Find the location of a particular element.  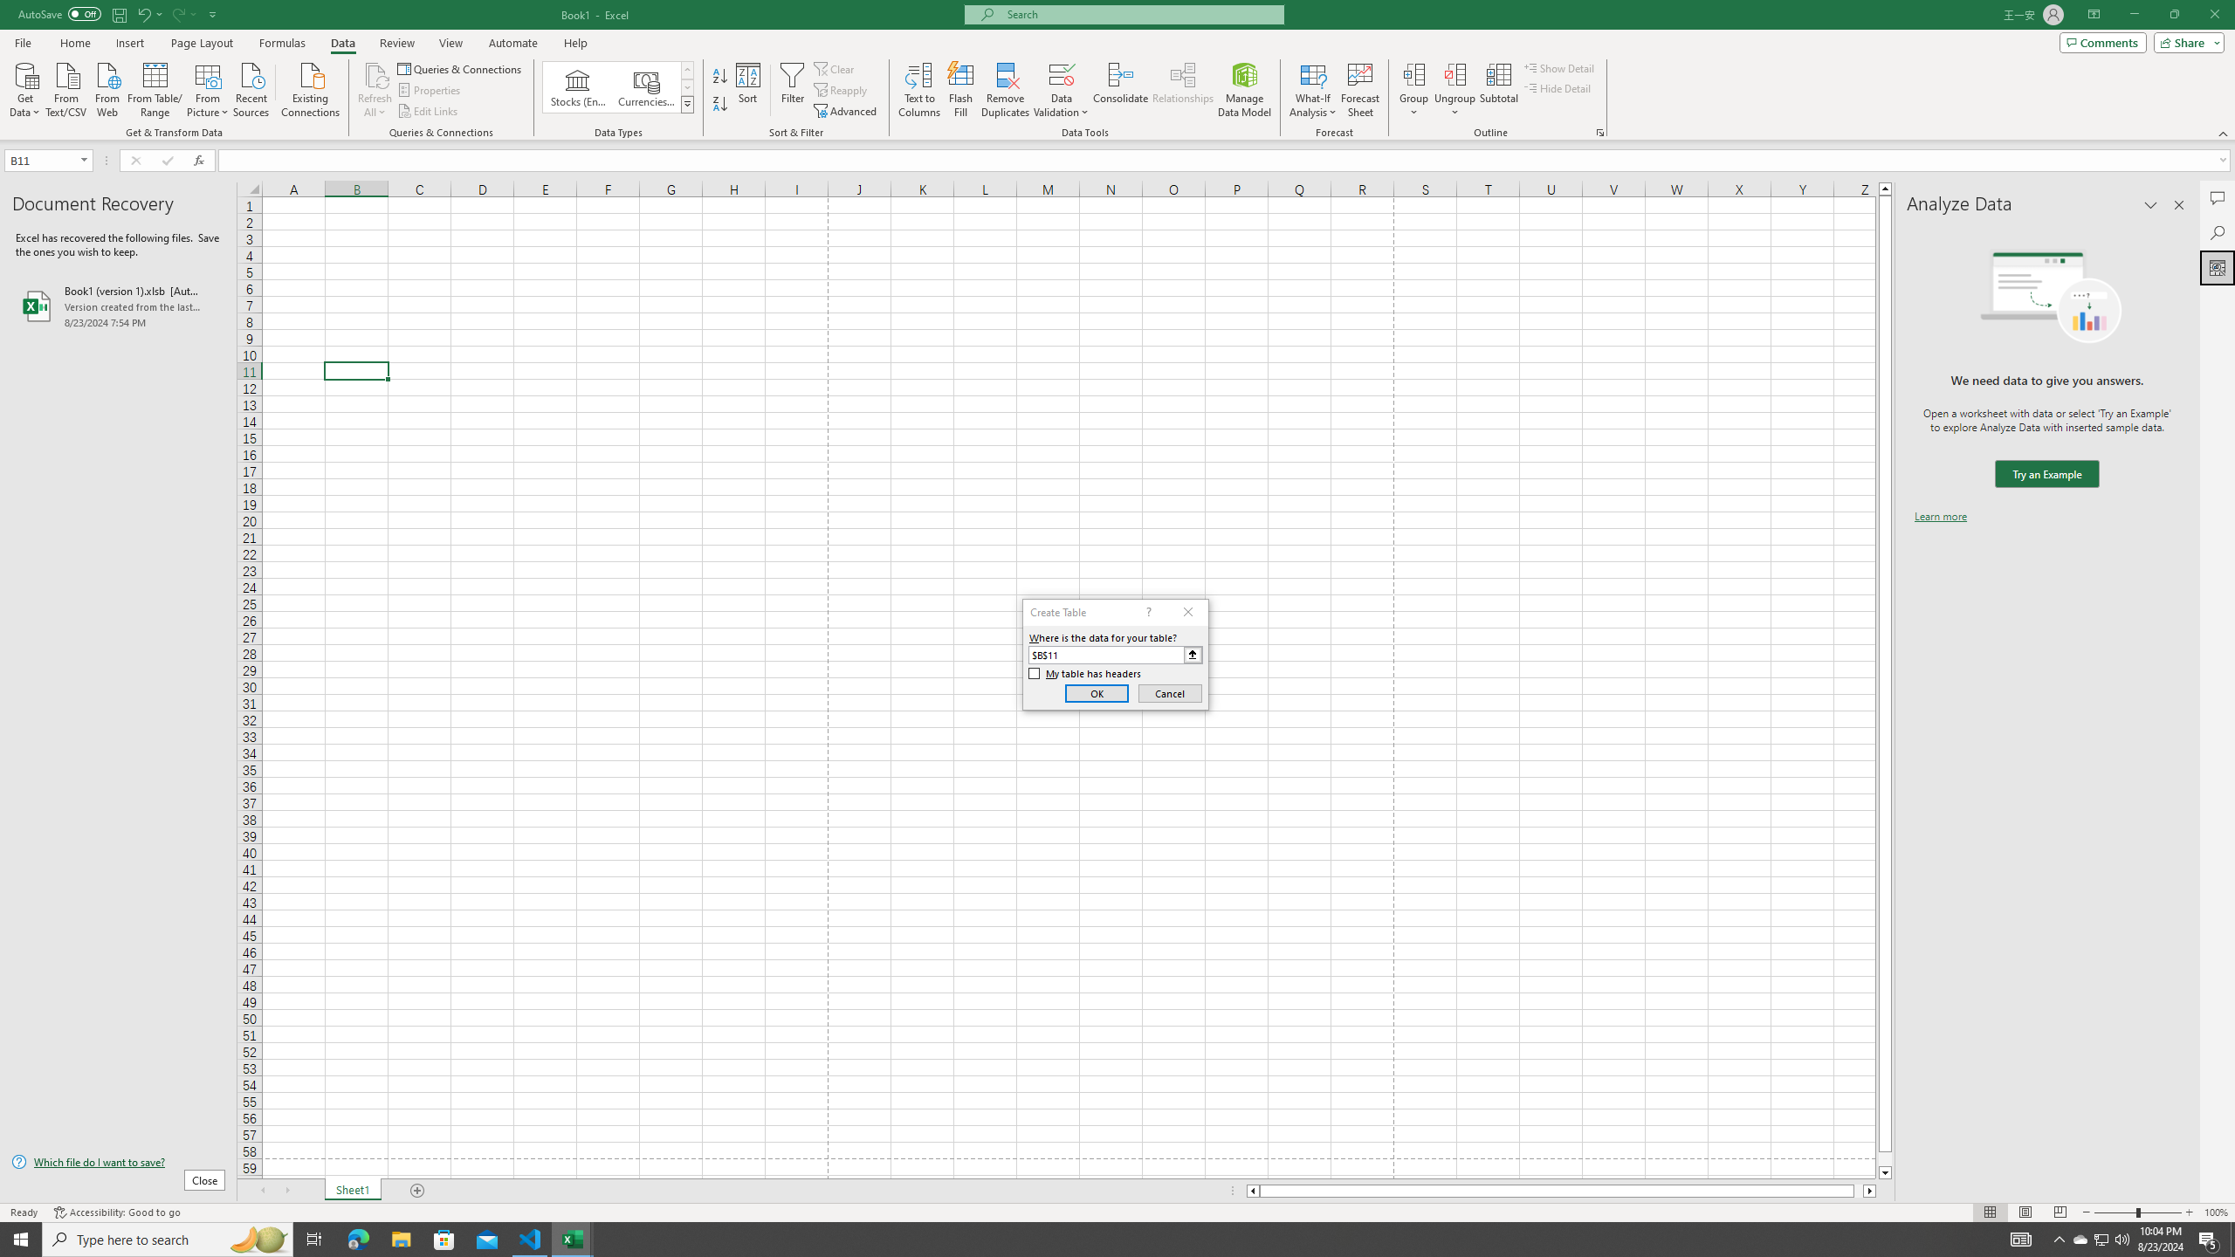

Flash Fill is located at coordinates (960, 90).